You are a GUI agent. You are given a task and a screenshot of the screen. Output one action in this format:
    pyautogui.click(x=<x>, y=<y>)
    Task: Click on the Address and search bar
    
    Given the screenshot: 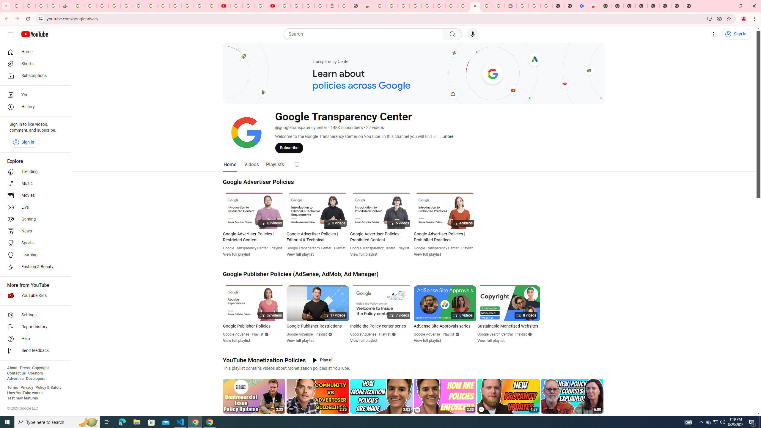 What is the action you would take?
    pyautogui.click(x=375, y=18)
    